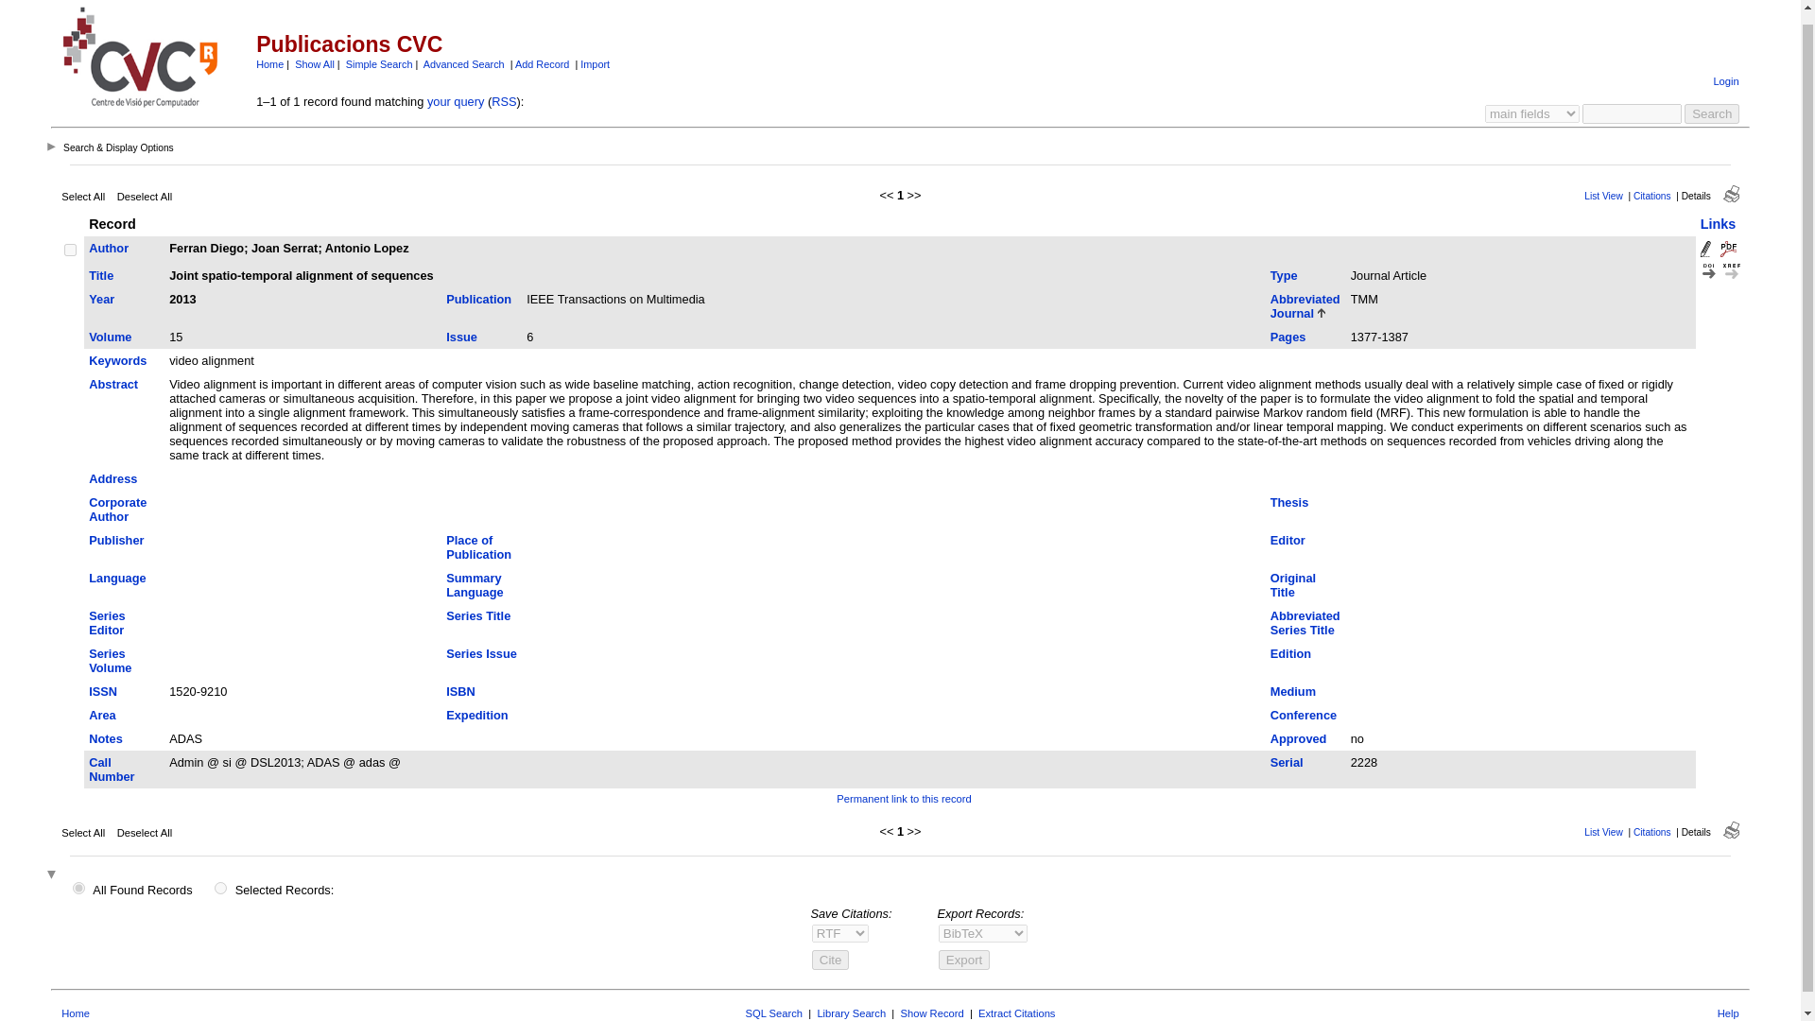 Image resolution: width=1815 pixels, height=1021 pixels. What do you see at coordinates (314, 64) in the screenshot?
I see `Show All` at bounding box center [314, 64].